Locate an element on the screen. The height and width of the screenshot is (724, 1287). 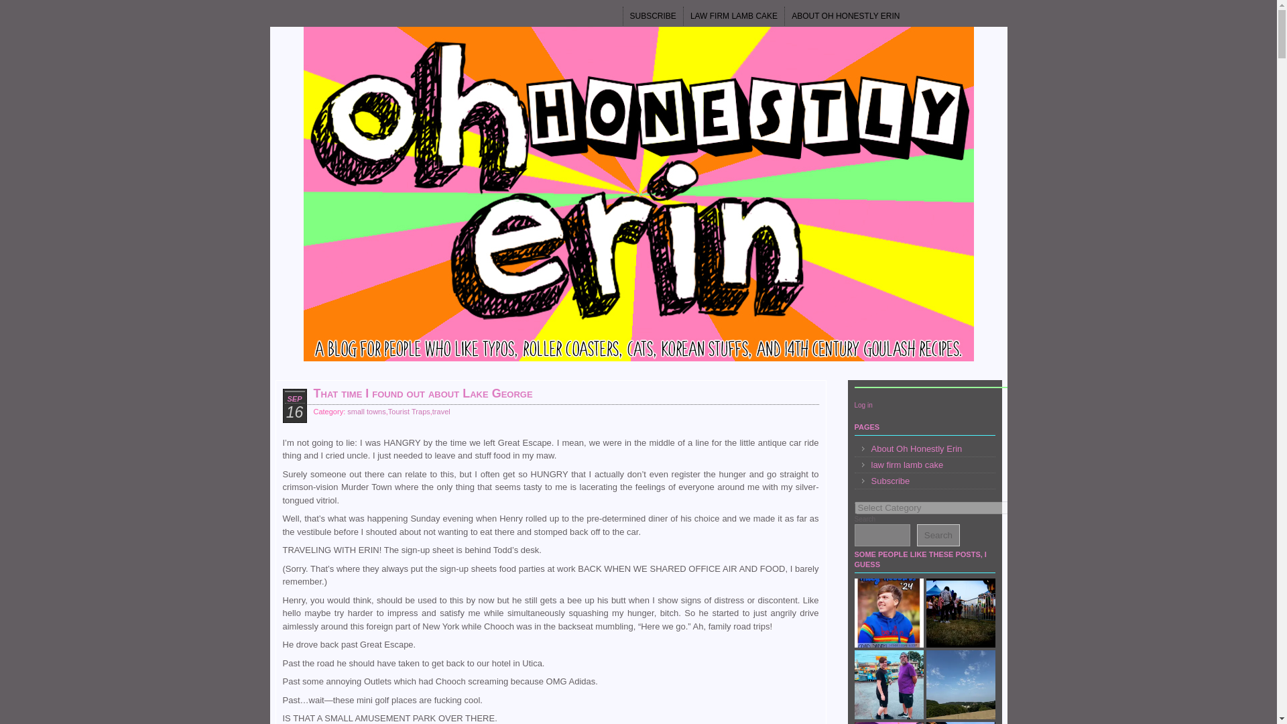
Tourist Traps is located at coordinates (409, 412).